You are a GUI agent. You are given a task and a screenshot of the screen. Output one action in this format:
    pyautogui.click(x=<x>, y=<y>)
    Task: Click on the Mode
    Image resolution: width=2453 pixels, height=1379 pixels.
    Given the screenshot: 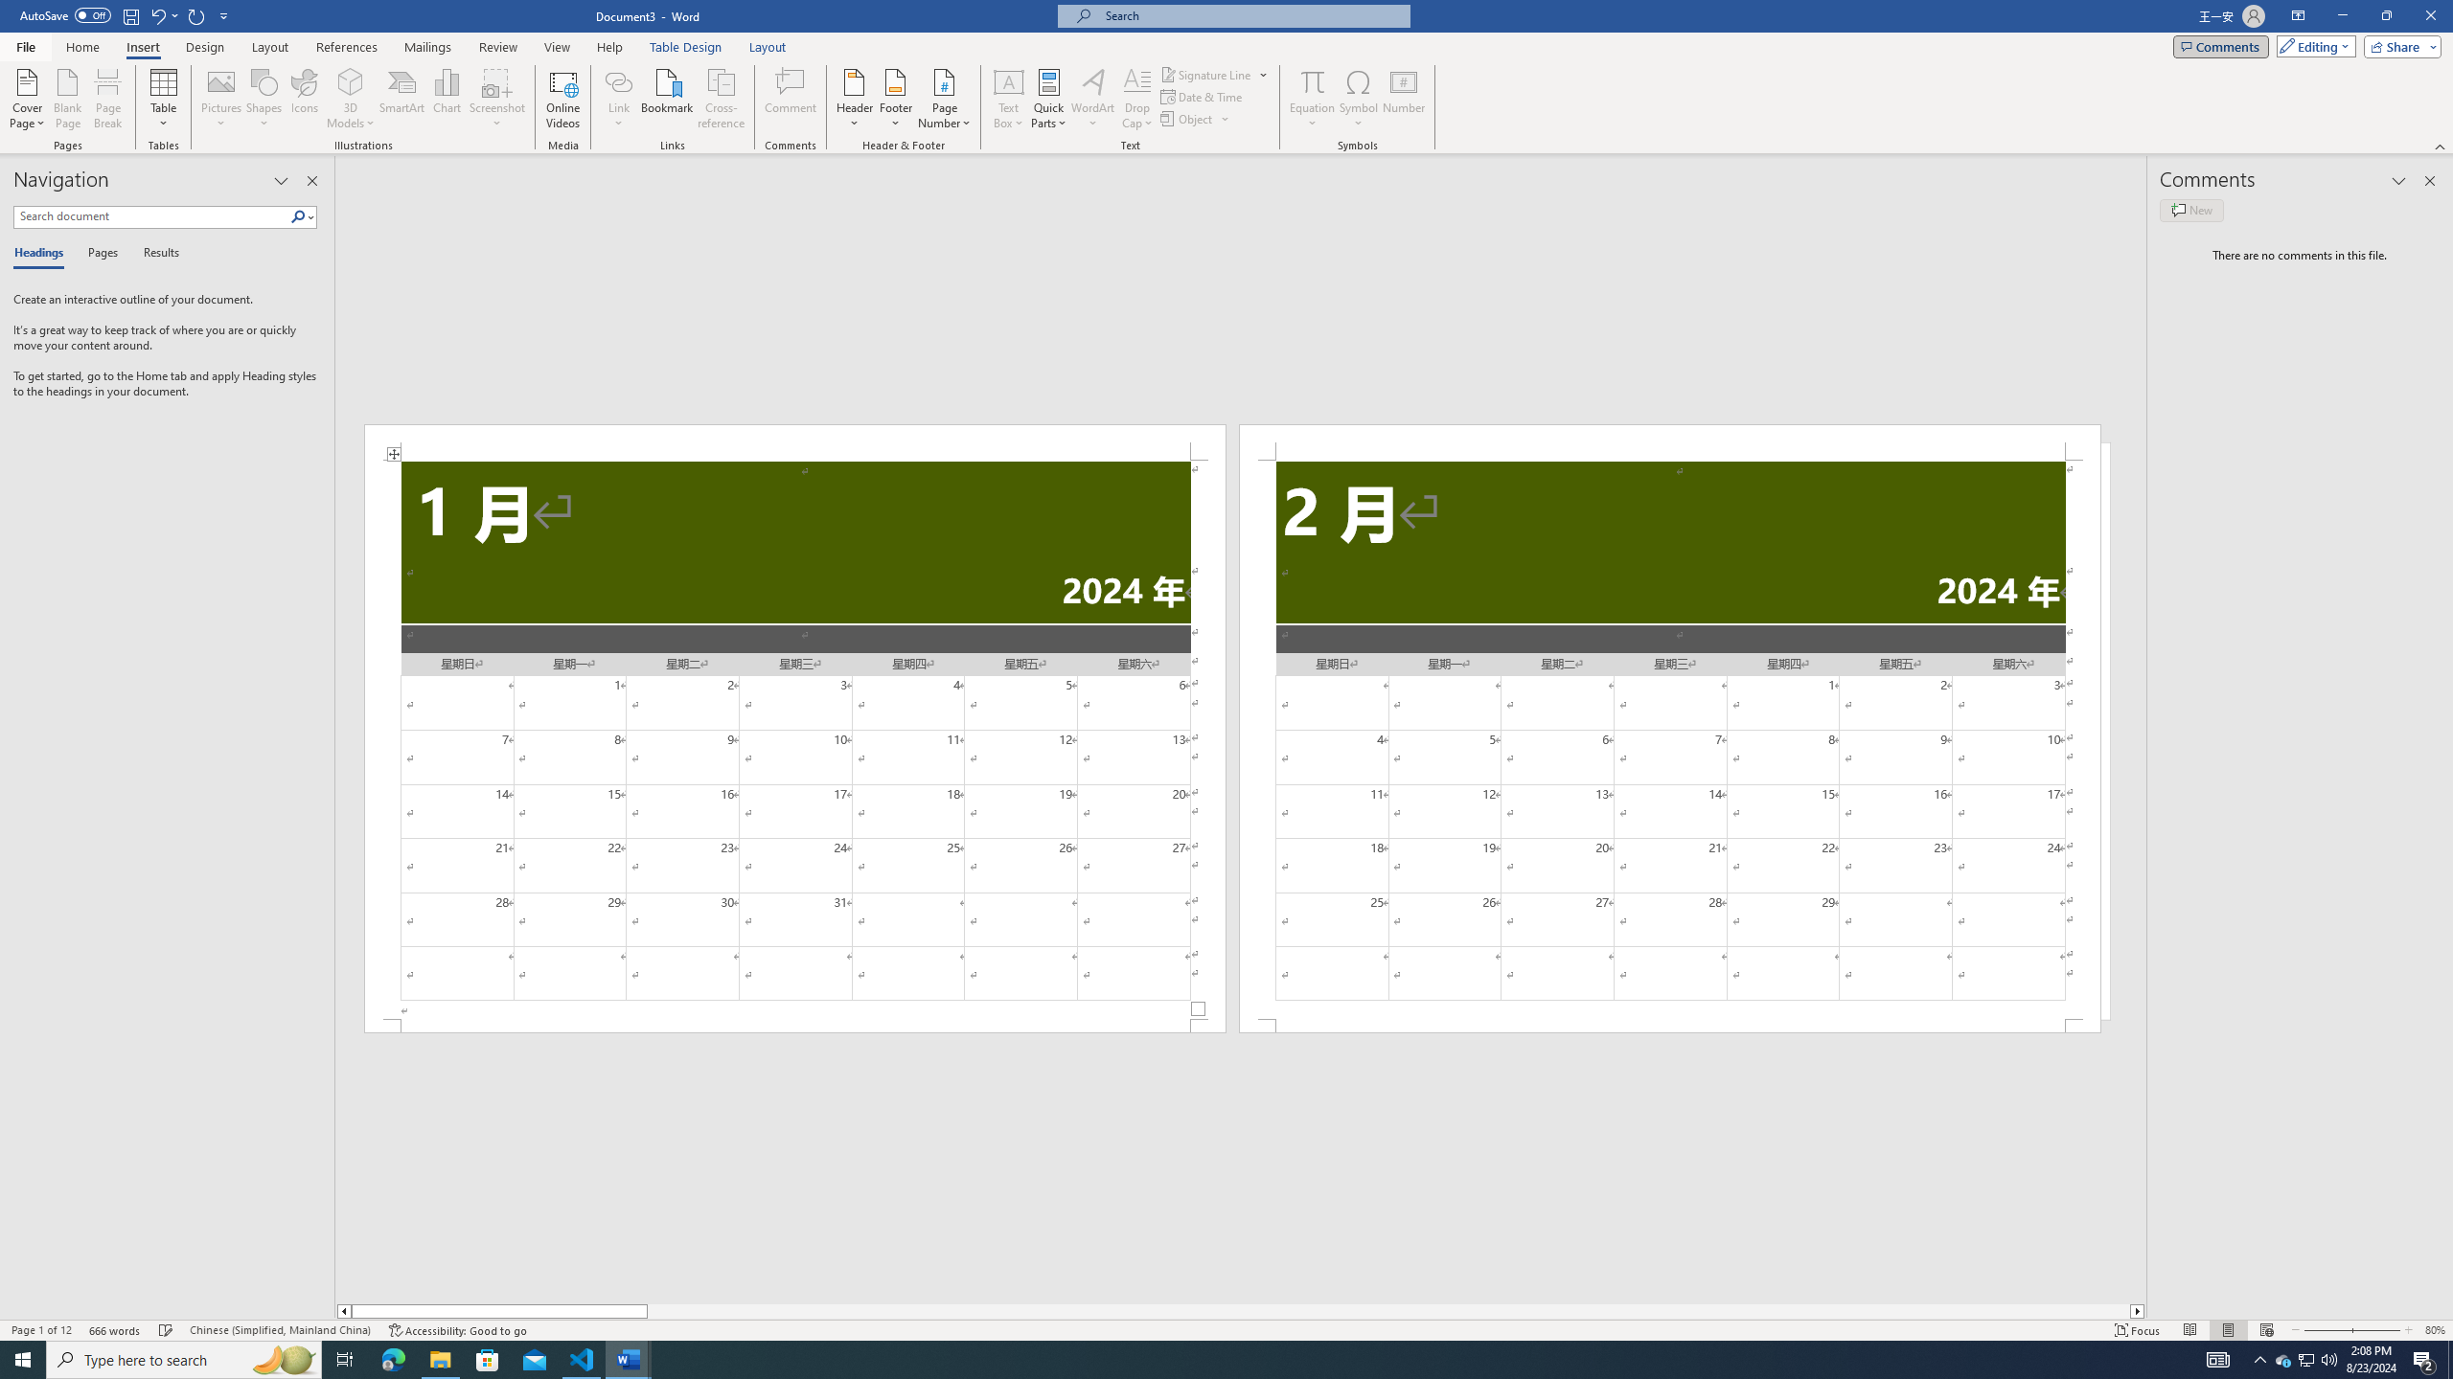 What is the action you would take?
    pyautogui.click(x=2313, y=46)
    